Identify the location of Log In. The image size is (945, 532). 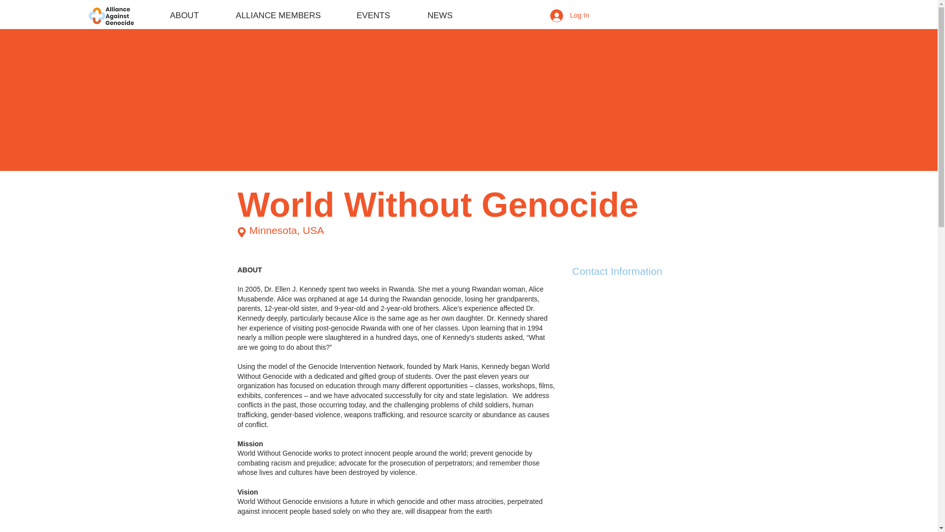
(570, 15).